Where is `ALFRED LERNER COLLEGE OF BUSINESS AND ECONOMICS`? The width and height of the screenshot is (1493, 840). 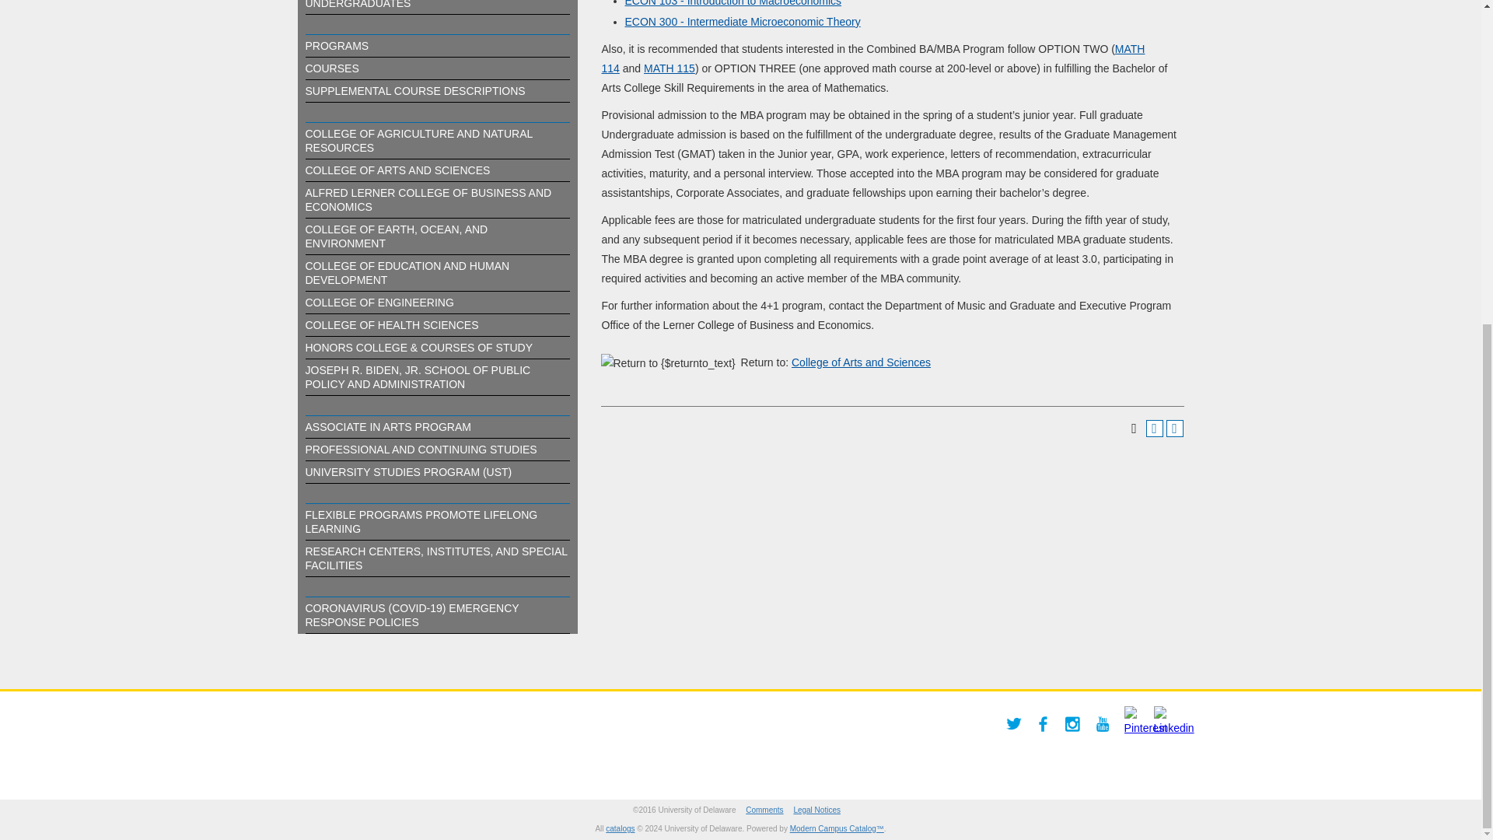
ALFRED LERNER COLLEGE OF BUSINESS AND ECONOMICS is located at coordinates (428, 199).